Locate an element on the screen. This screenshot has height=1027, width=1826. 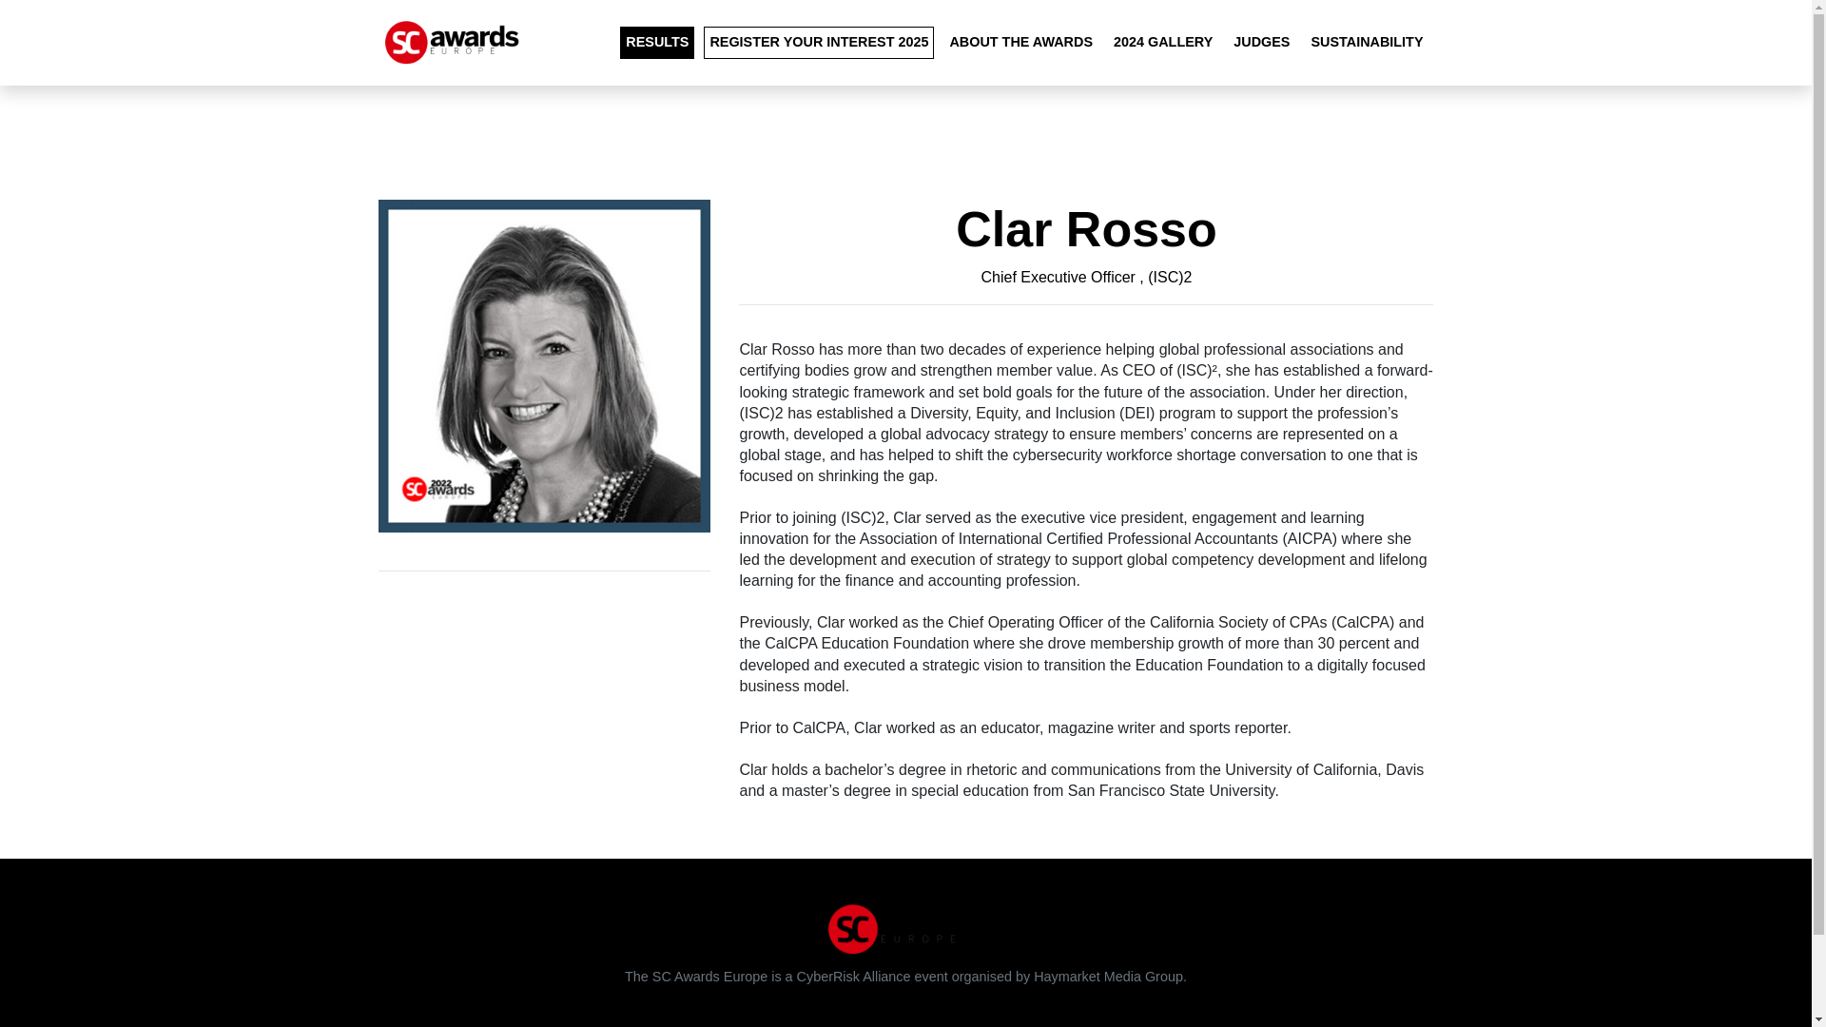
SUSTAINABILITY is located at coordinates (1366, 42).